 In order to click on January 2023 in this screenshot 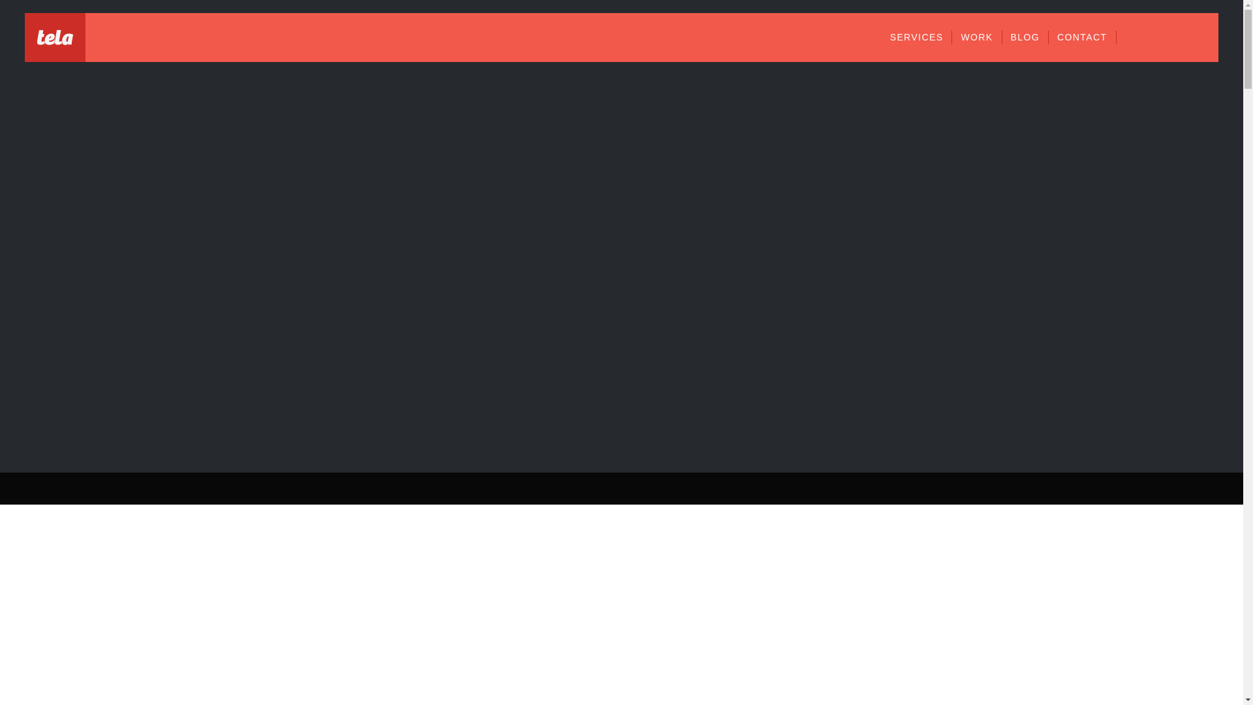, I will do `click(1077, 702)`.